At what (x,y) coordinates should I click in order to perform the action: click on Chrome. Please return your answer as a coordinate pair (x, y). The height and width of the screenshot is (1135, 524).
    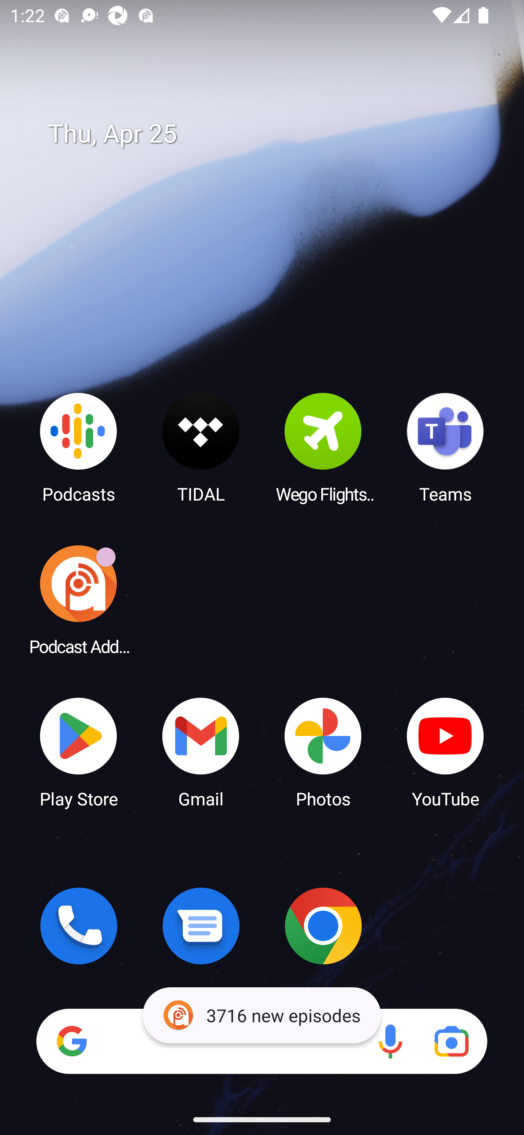
    Looking at the image, I should click on (323, 926).